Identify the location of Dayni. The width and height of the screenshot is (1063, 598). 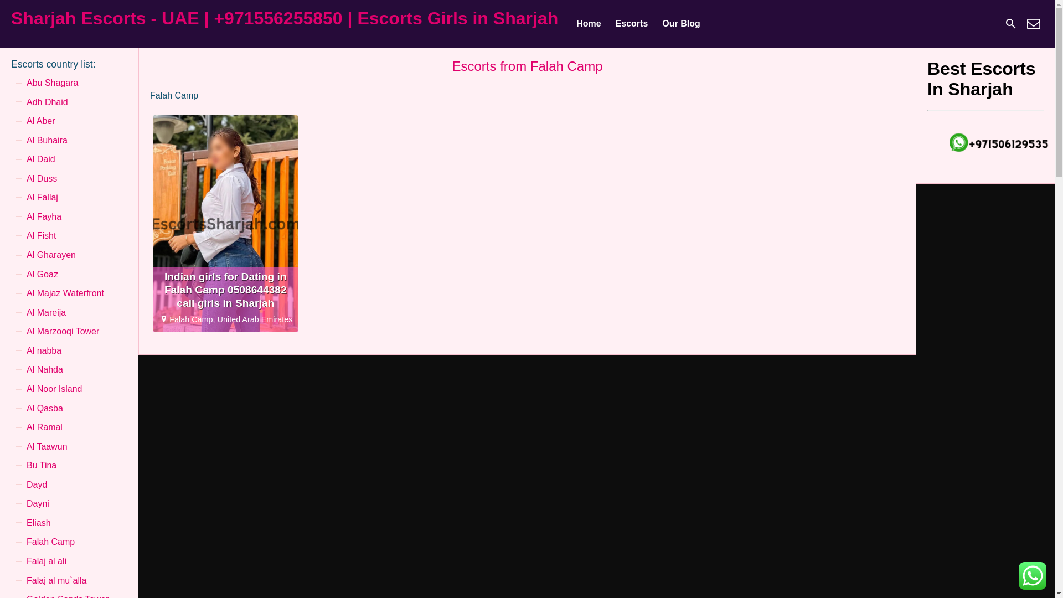
(38, 504).